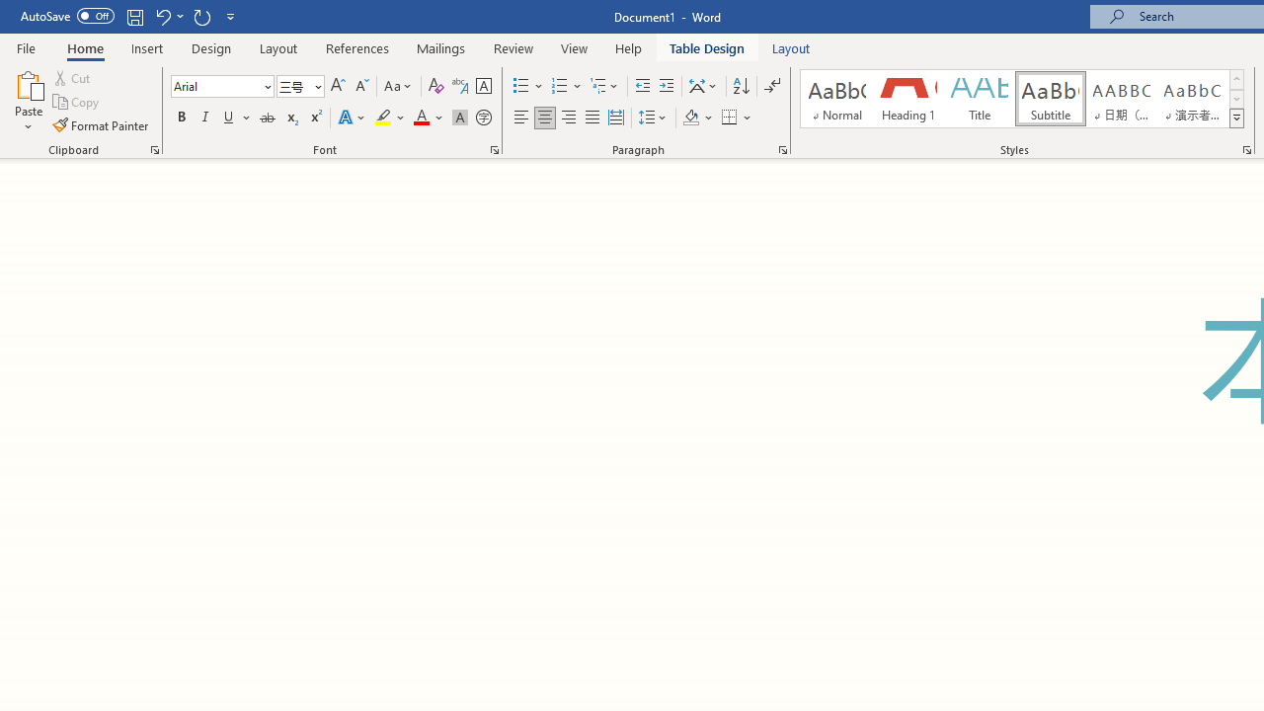 The image size is (1264, 711). I want to click on Change Case, so click(399, 87).